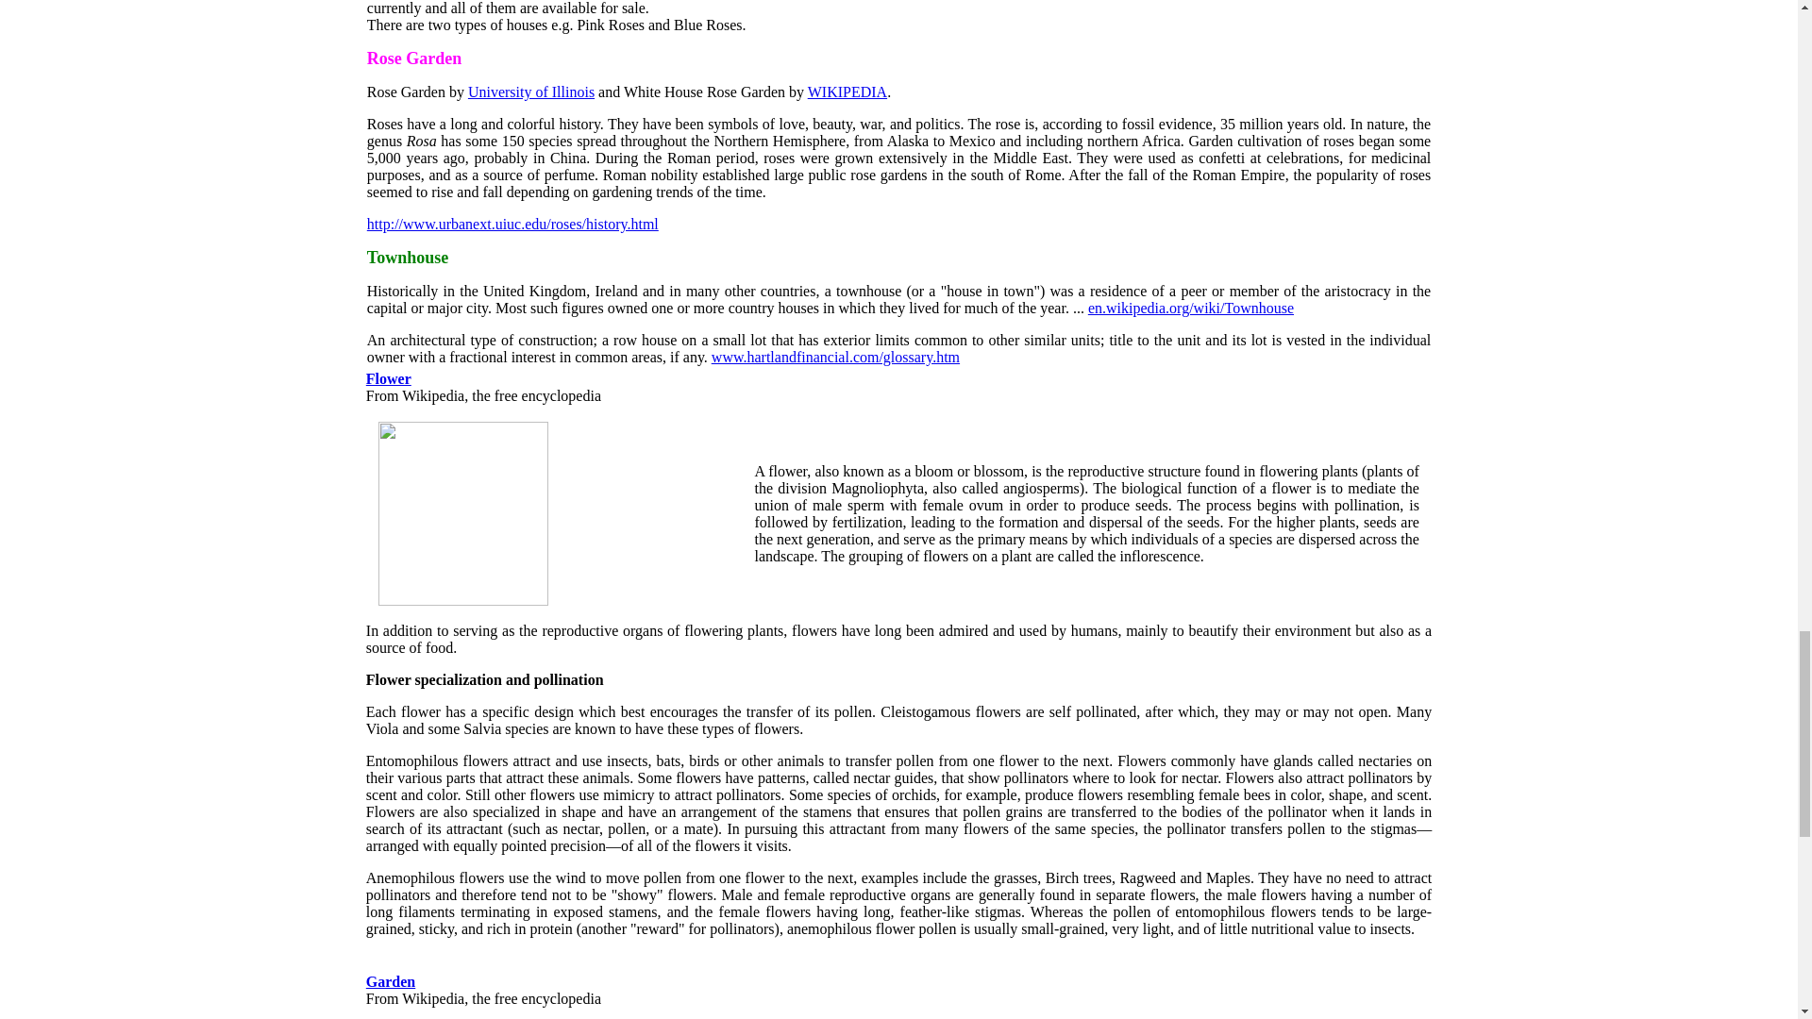  What do you see at coordinates (390, 981) in the screenshot?
I see `Garden` at bounding box center [390, 981].